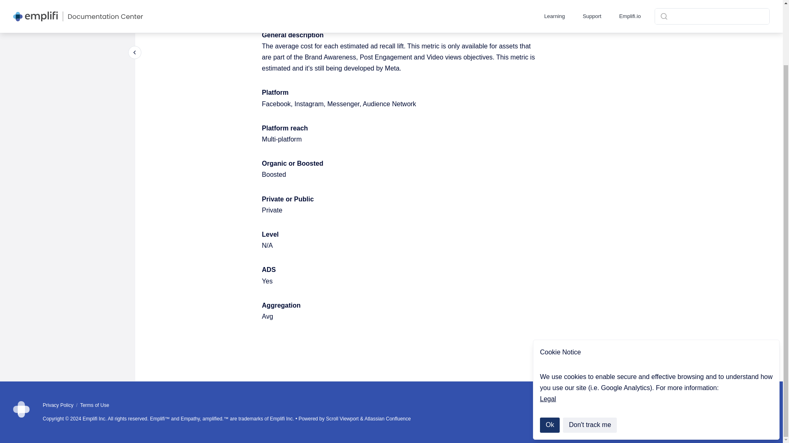  Describe the element at coordinates (549, 354) in the screenshot. I see `Ok` at that location.